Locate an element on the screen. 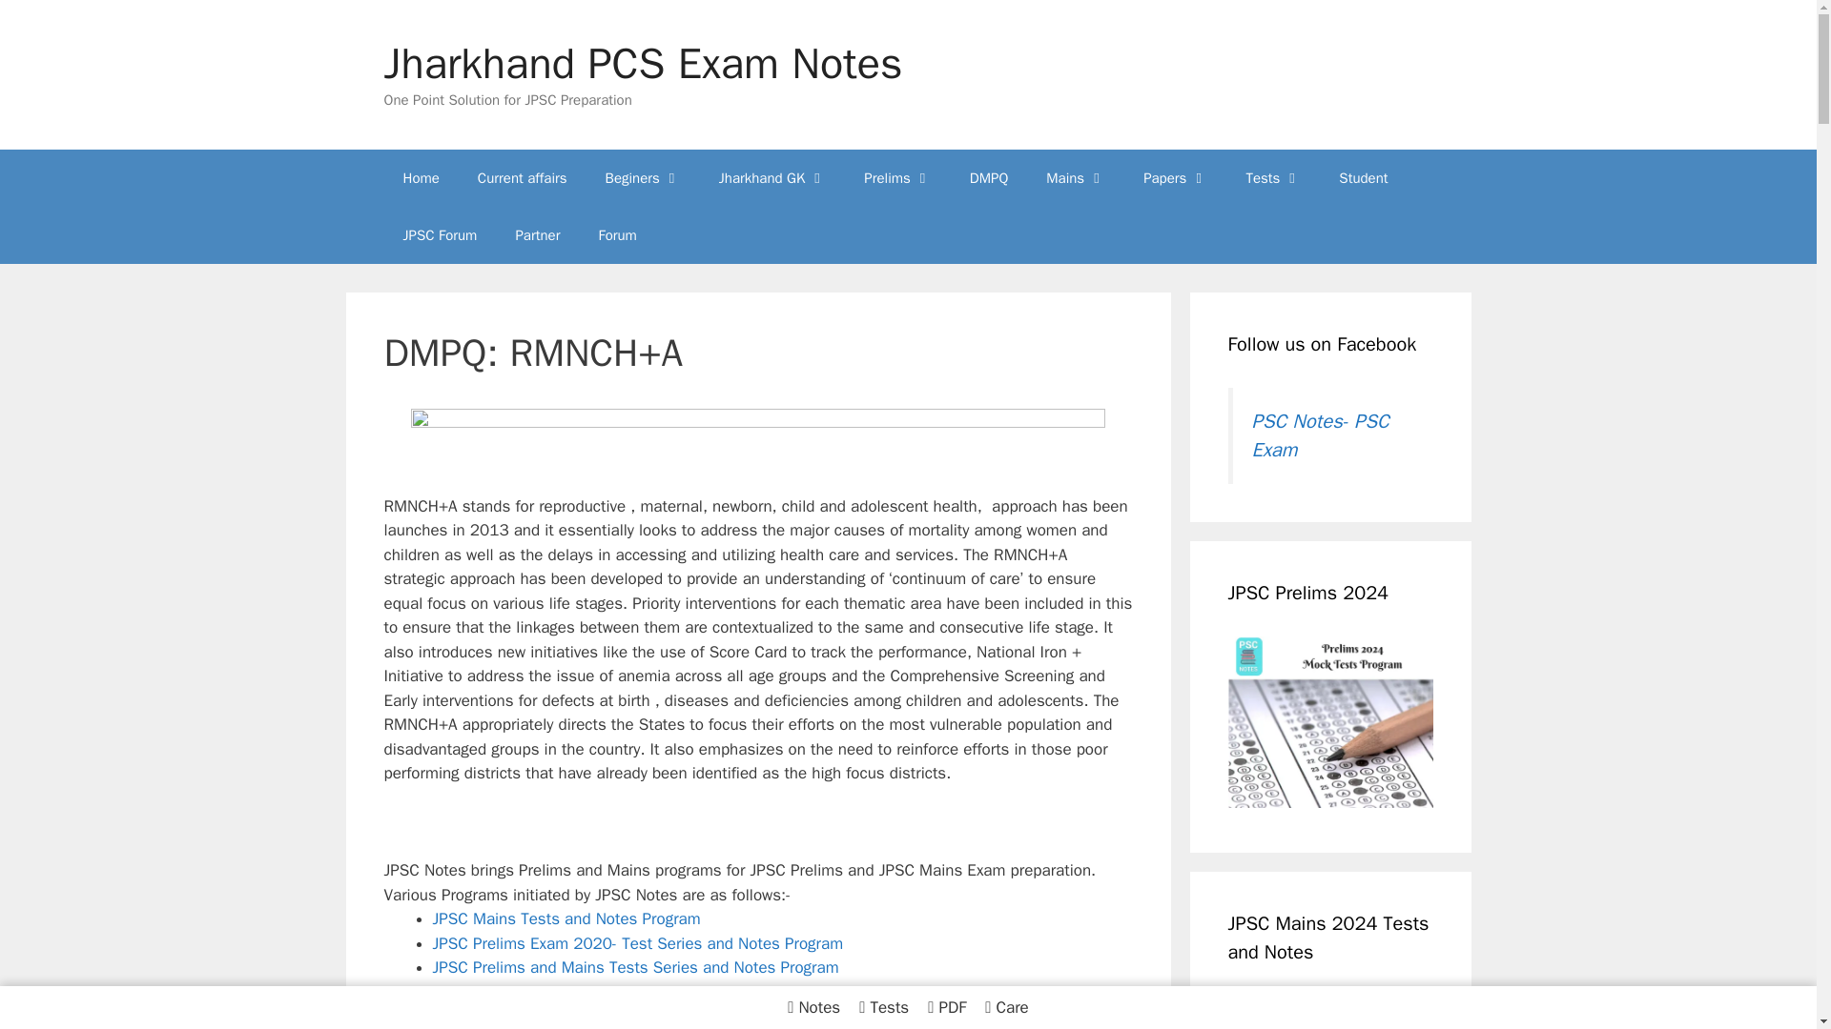 This screenshot has height=1029, width=1831. Beginers is located at coordinates (643, 177).